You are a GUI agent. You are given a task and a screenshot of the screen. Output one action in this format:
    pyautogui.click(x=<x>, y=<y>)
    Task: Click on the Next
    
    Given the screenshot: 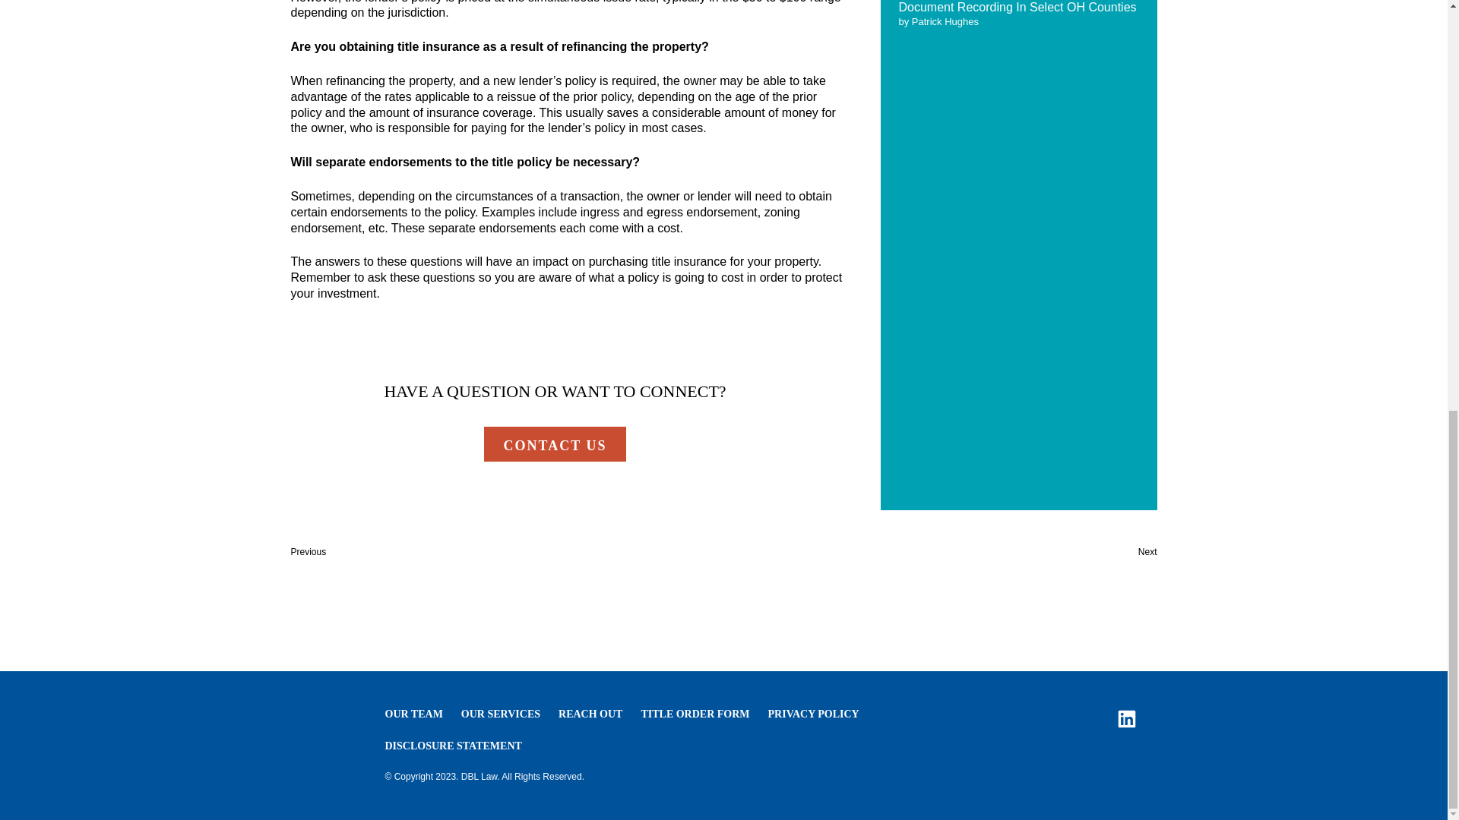 What is the action you would take?
    pyautogui.click(x=1147, y=552)
    